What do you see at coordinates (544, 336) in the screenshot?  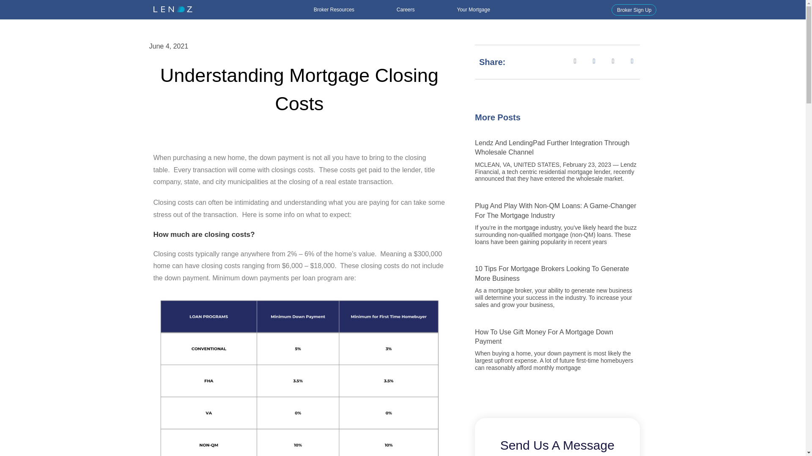 I see `How To Use Gift Money For A Mortgage Down Payment` at bounding box center [544, 336].